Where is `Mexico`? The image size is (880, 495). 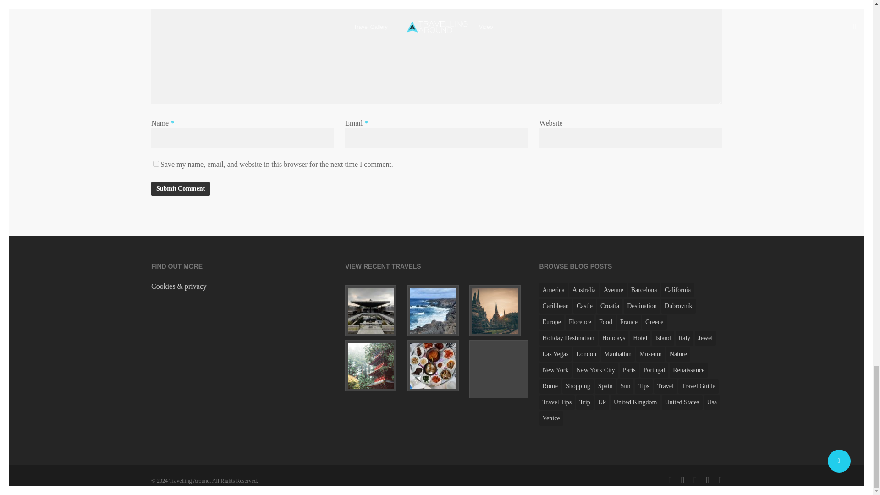
Mexico is located at coordinates (374, 311).